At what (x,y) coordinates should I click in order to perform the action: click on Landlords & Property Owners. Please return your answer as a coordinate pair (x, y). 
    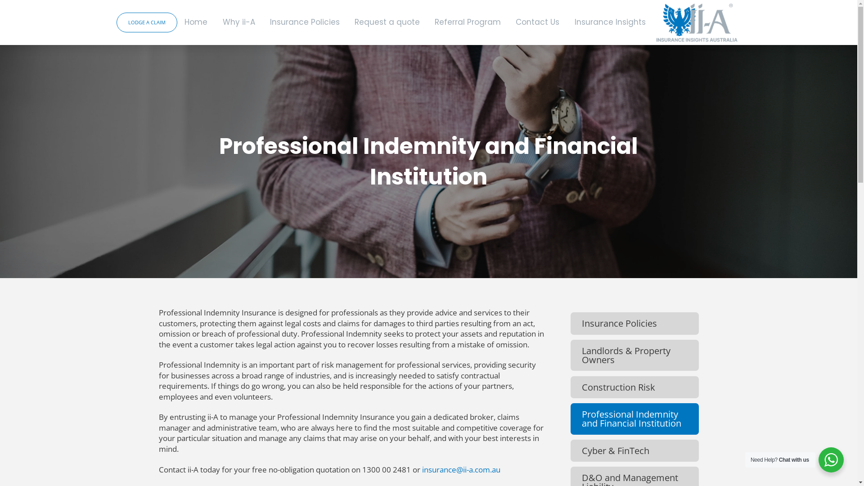
    Looking at the image, I should click on (634, 355).